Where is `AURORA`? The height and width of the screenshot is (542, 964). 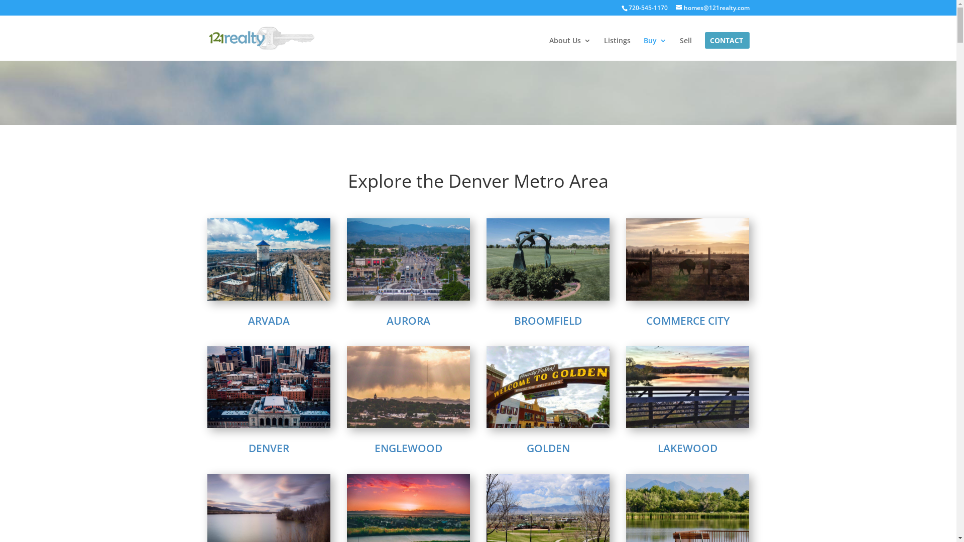 AURORA is located at coordinates (409, 321).